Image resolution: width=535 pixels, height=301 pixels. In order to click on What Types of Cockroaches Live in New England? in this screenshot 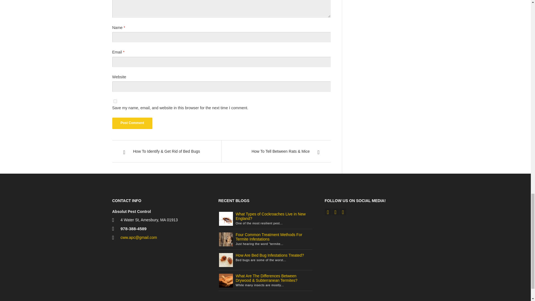, I will do `click(226, 219)`.